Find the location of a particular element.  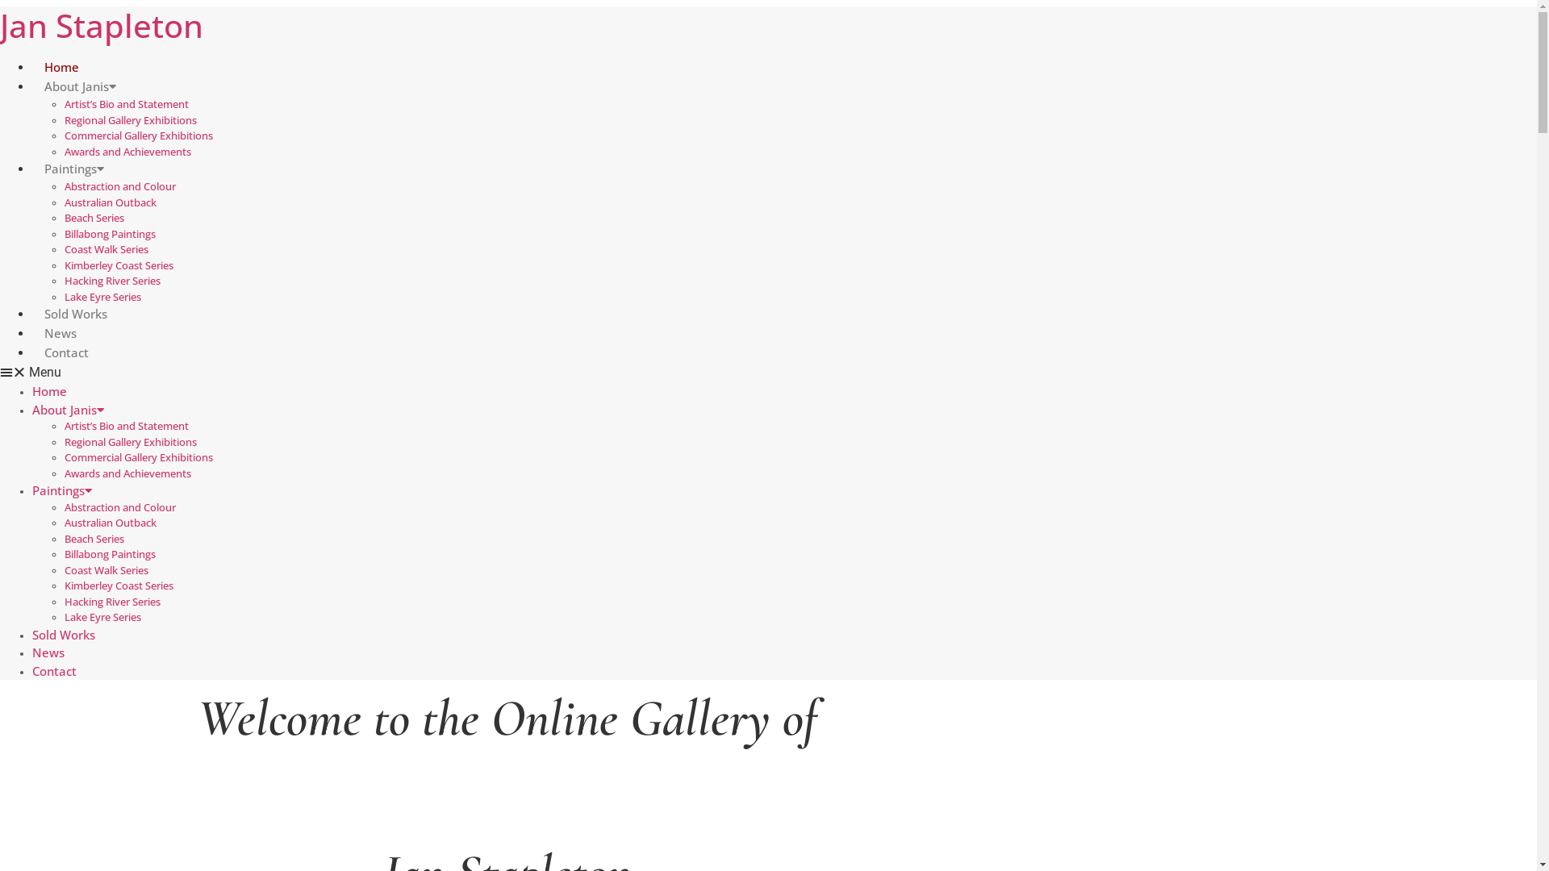

Contact is located at coordinates (55, 671).